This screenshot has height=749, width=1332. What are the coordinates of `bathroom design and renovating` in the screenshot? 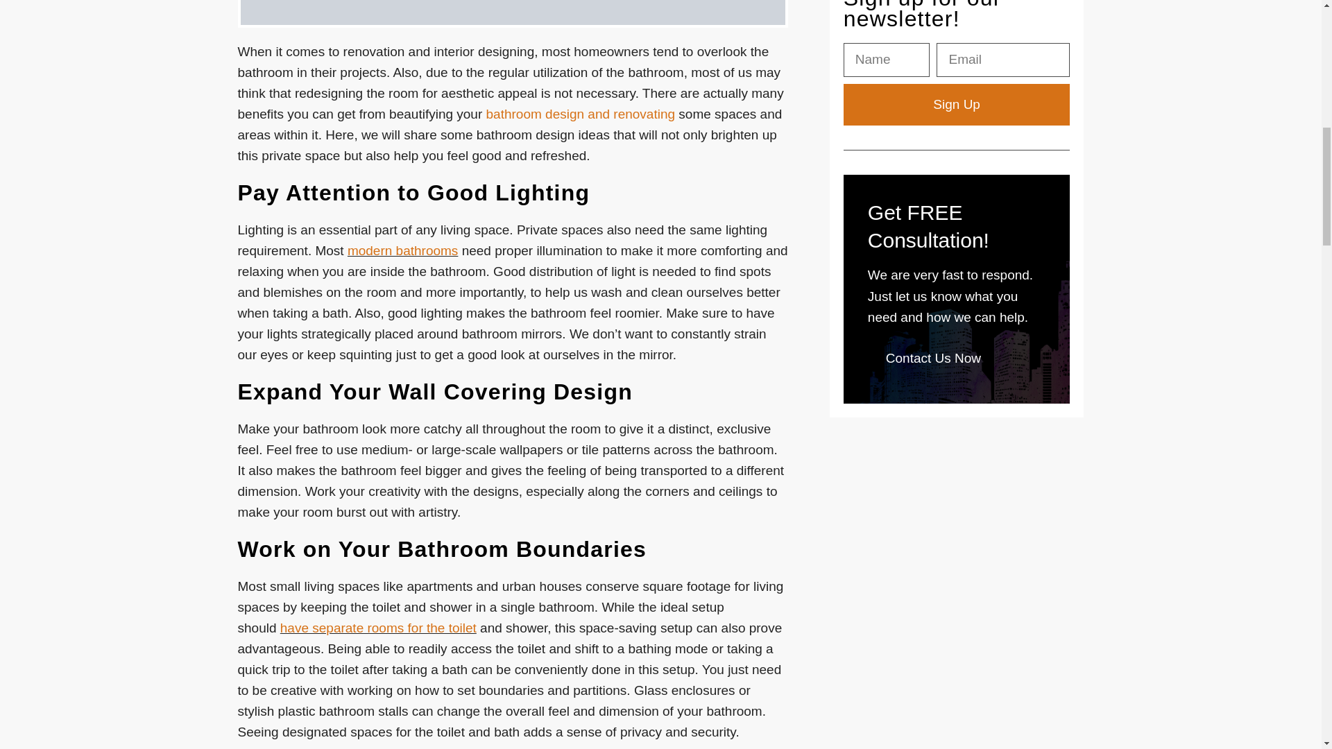 It's located at (580, 114).